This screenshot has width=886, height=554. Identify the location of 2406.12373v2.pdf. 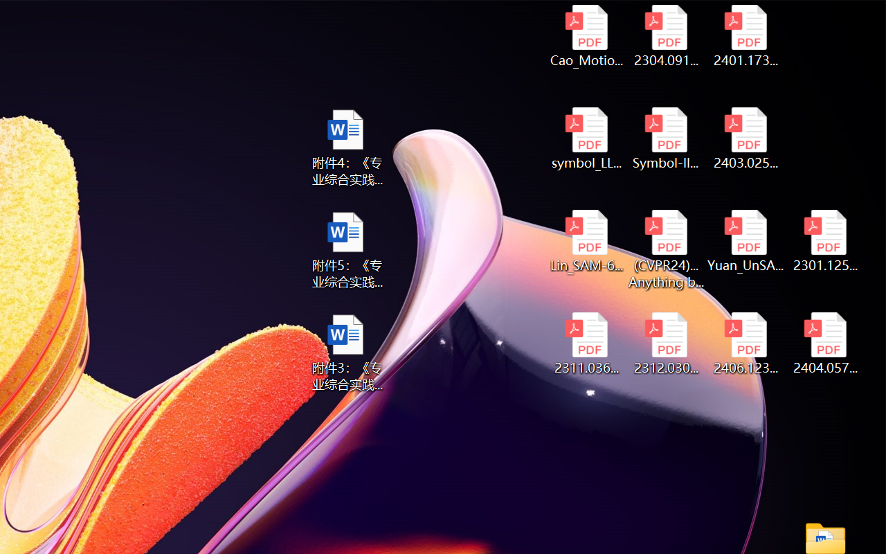
(746, 343).